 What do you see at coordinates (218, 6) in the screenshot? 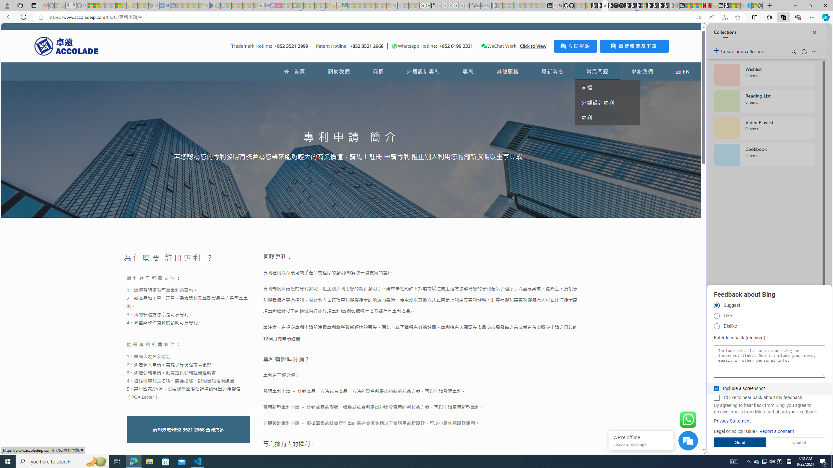
I see `Terms of Use Agreement - Sleeping` at bounding box center [218, 6].